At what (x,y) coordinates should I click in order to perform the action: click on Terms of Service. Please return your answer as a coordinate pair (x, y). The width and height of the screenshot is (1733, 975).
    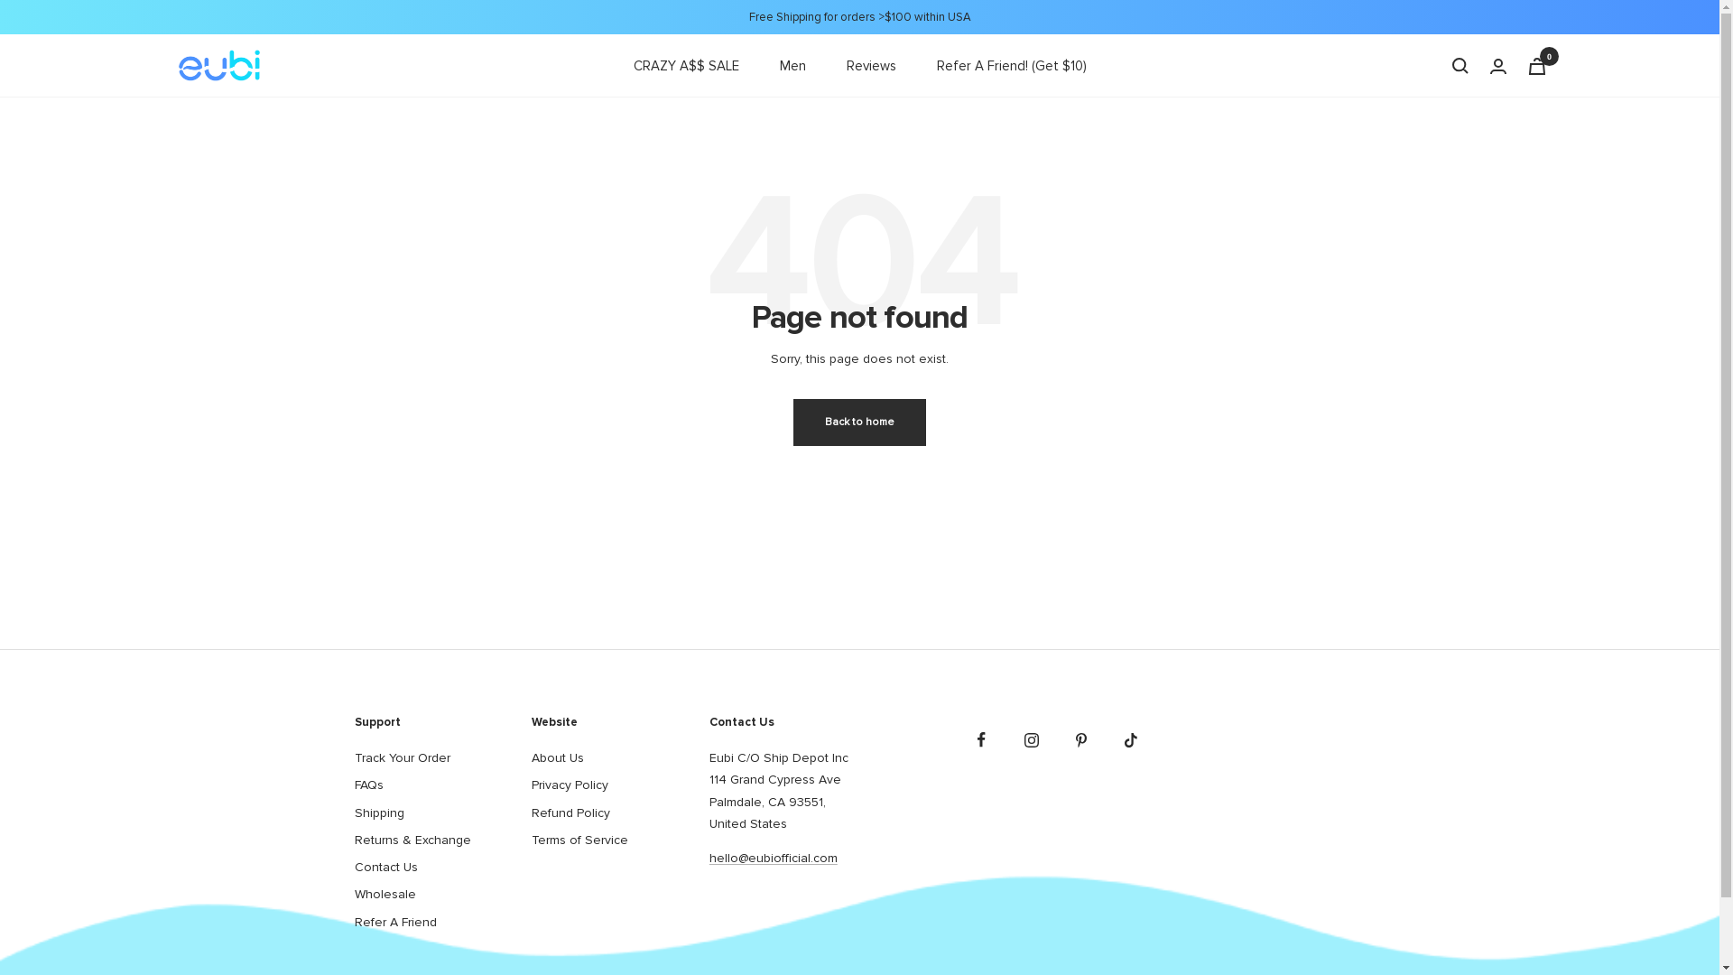
    Looking at the image, I should click on (579, 840).